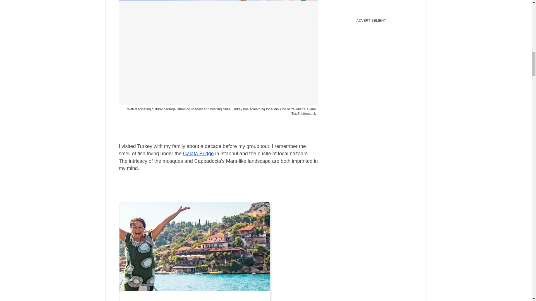  What do you see at coordinates (195, 247) in the screenshot?
I see `Lonely Planet Experiences tour of Turkey` at bounding box center [195, 247].